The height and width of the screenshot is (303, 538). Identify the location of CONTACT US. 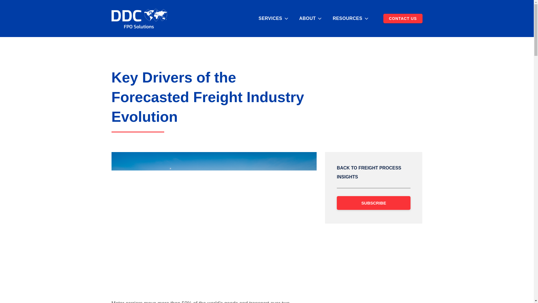
(403, 19).